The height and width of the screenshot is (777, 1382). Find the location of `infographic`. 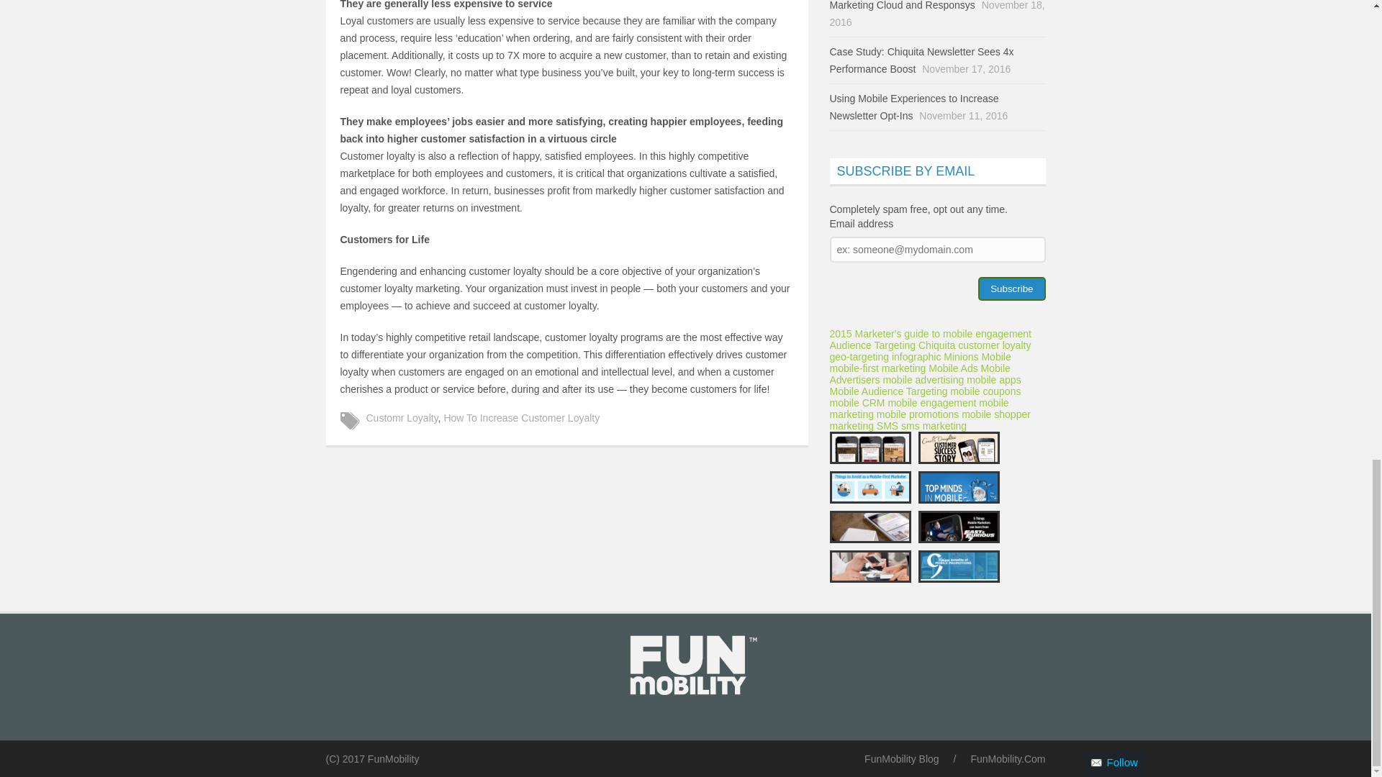

infographic is located at coordinates (916, 357).